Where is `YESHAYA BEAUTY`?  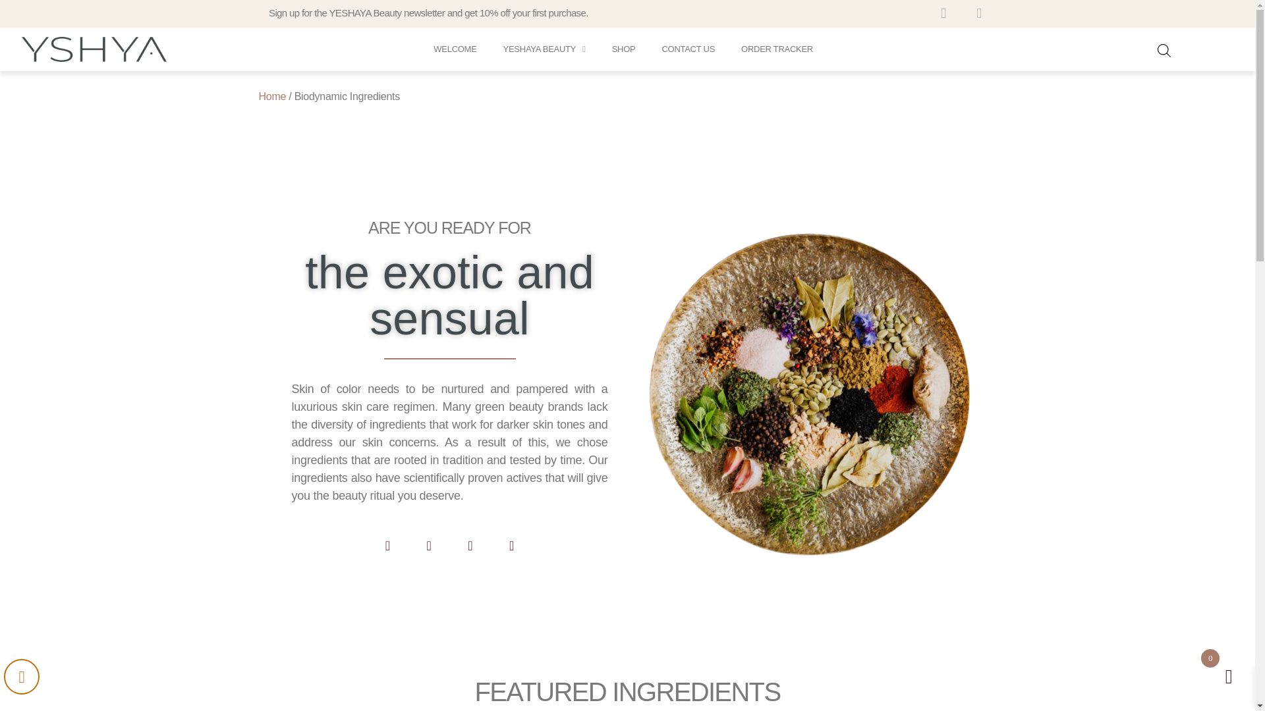
YESHAYA BEAUTY is located at coordinates (544, 49).